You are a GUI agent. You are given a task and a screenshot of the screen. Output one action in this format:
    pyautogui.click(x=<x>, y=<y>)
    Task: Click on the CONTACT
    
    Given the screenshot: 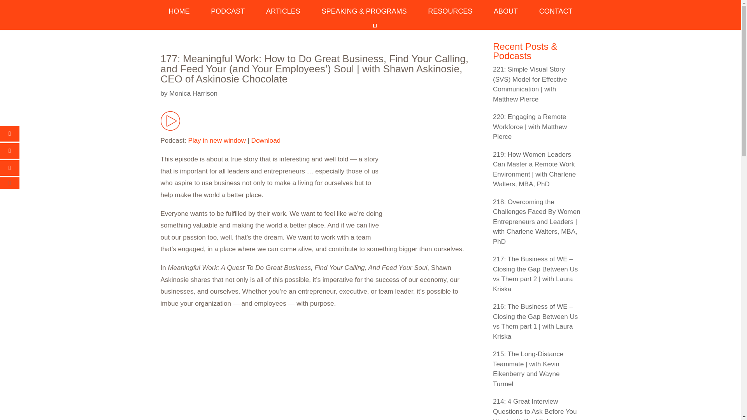 What is the action you would take?
    pyautogui.click(x=556, y=15)
    